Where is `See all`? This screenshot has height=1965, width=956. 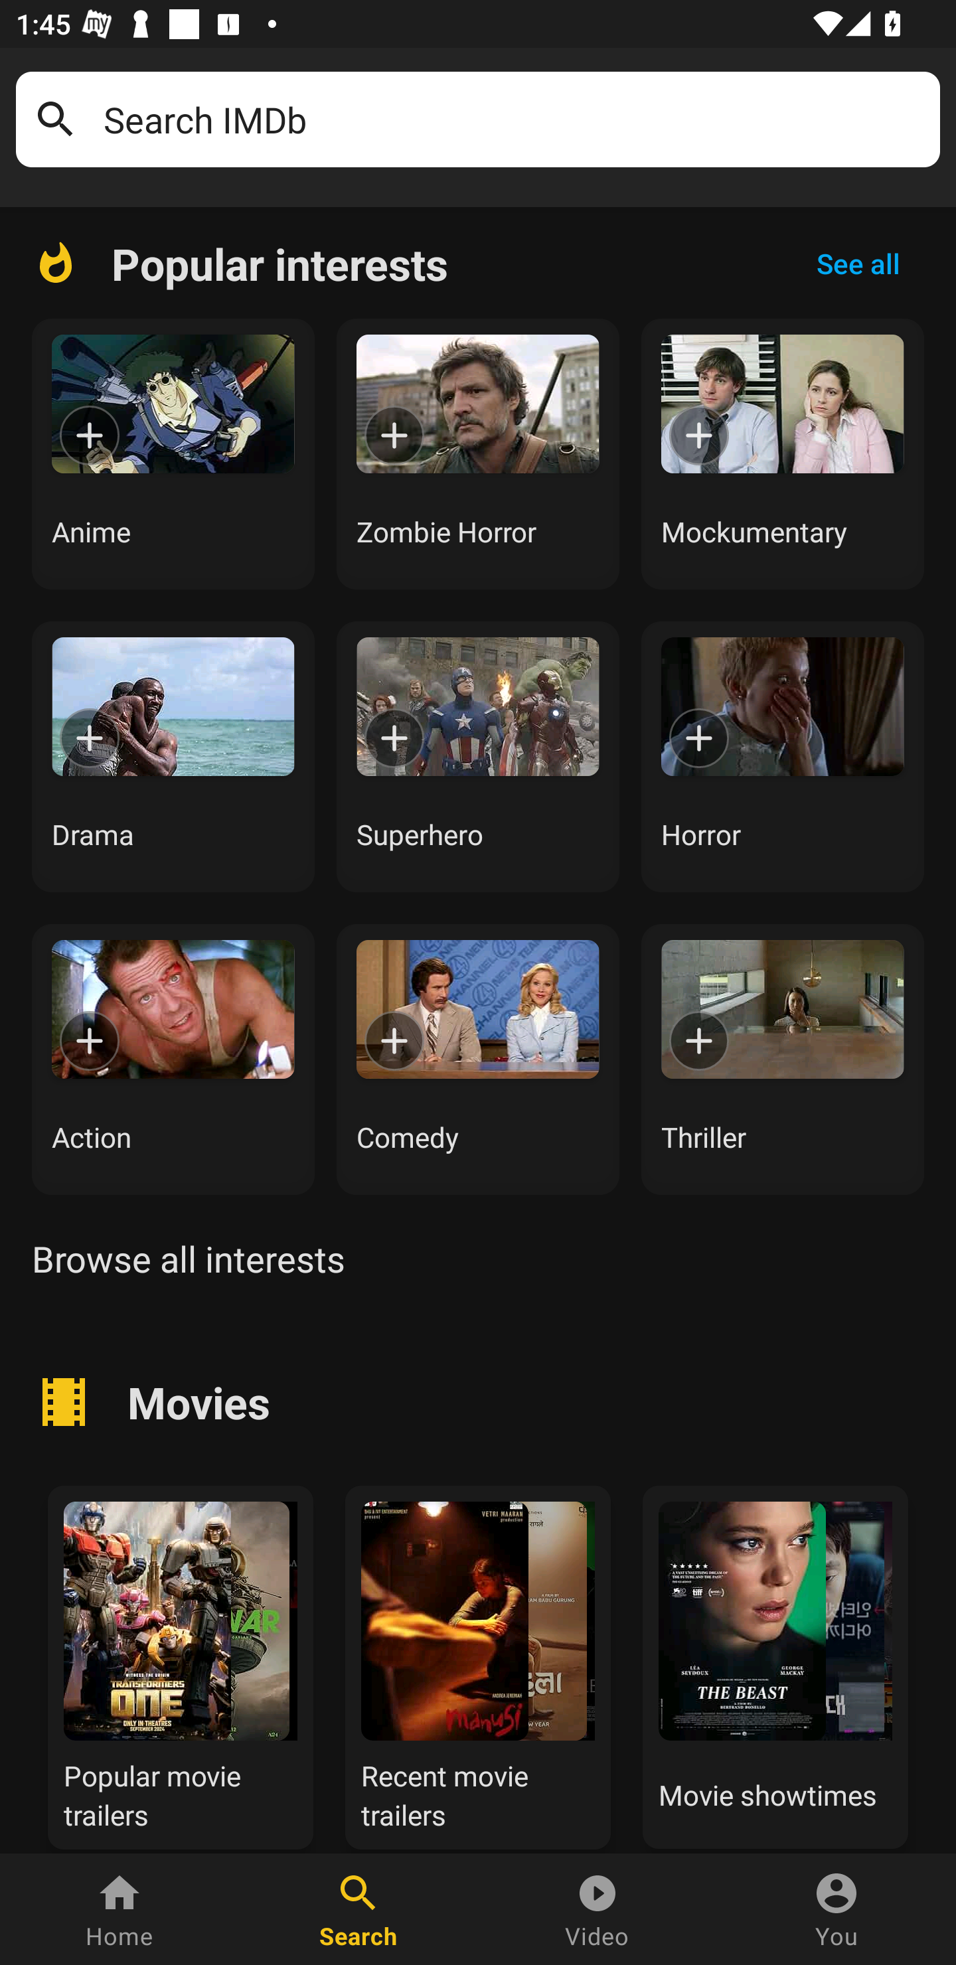
See all is located at coordinates (858, 263).